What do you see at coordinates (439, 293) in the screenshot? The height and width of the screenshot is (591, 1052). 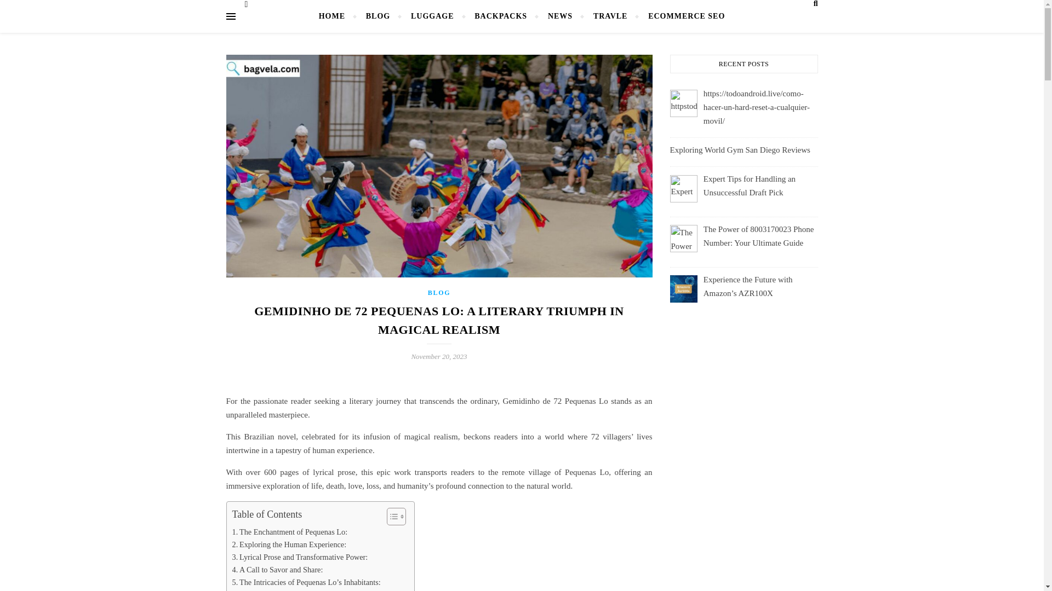 I see `BLOG` at bounding box center [439, 293].